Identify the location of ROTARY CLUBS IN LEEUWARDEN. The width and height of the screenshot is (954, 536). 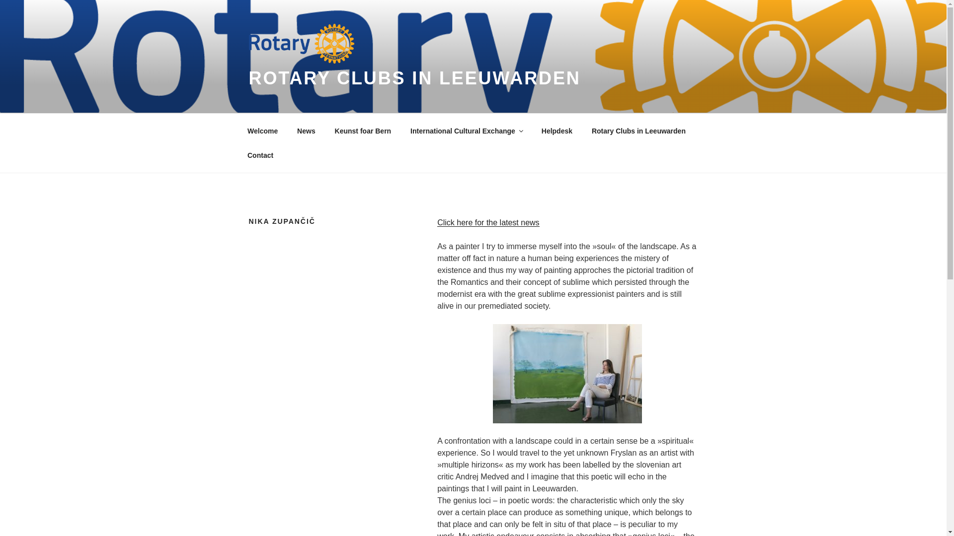
(414, 78).